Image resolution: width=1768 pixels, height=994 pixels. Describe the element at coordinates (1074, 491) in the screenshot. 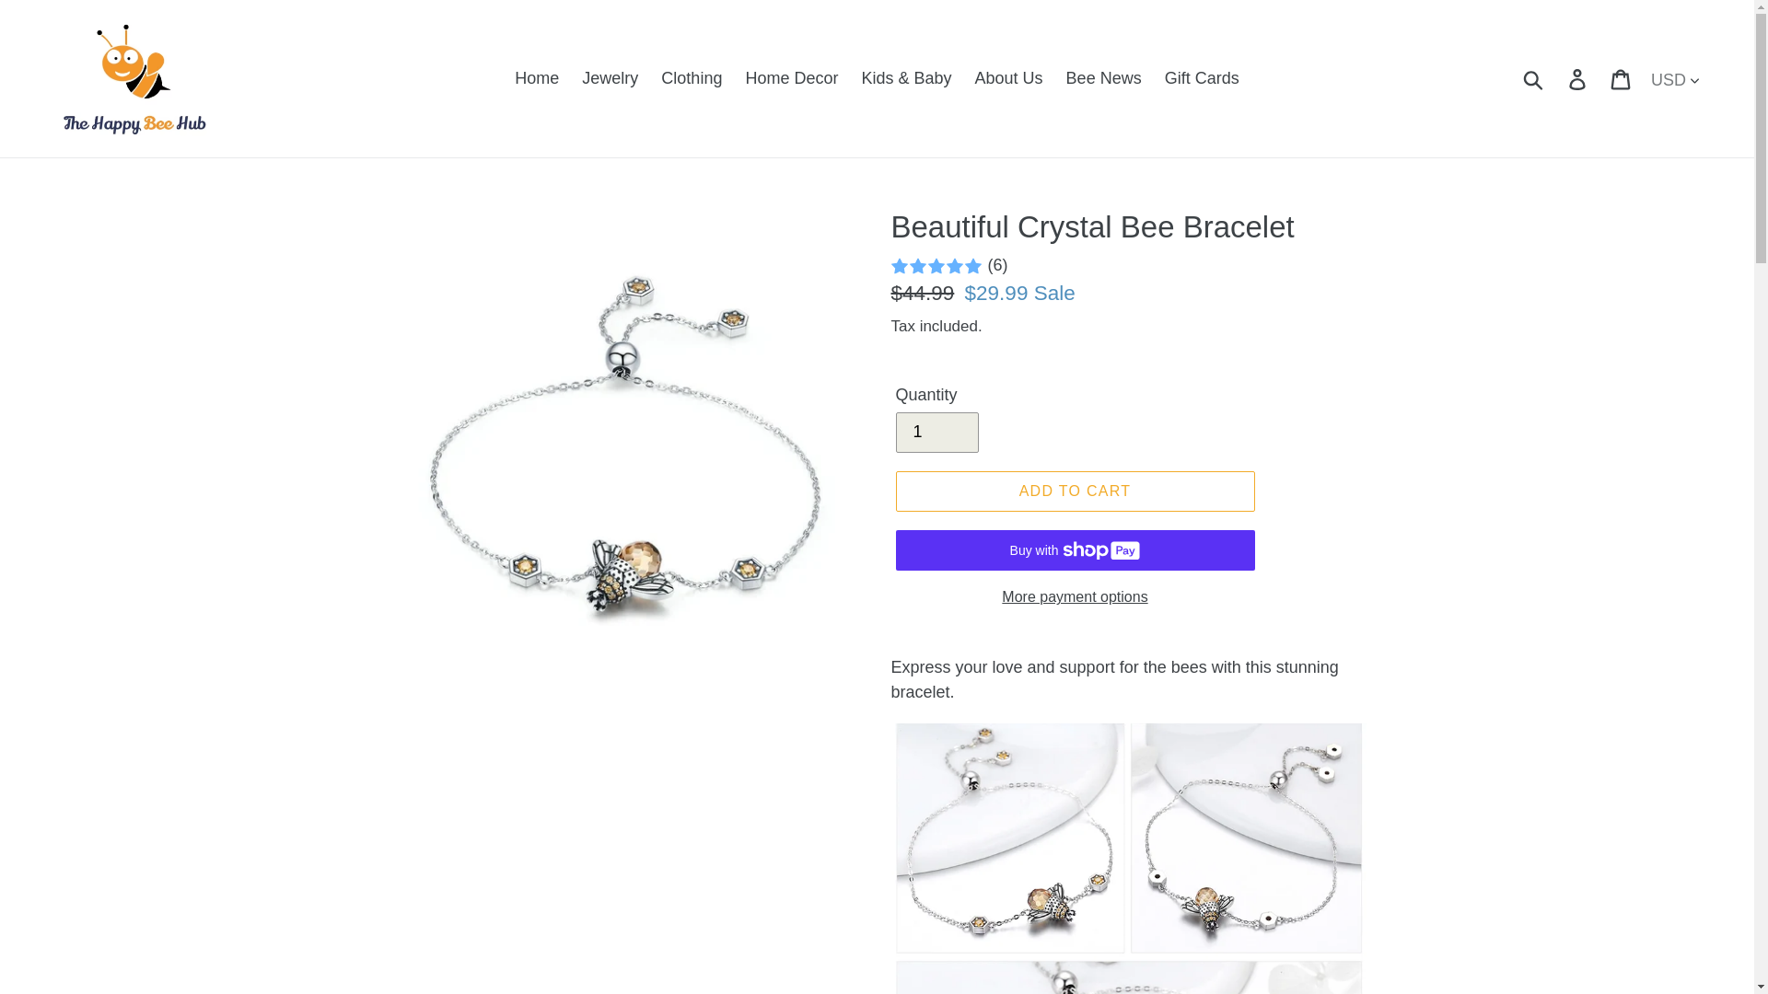

I see `ADD TO CART` at that location.